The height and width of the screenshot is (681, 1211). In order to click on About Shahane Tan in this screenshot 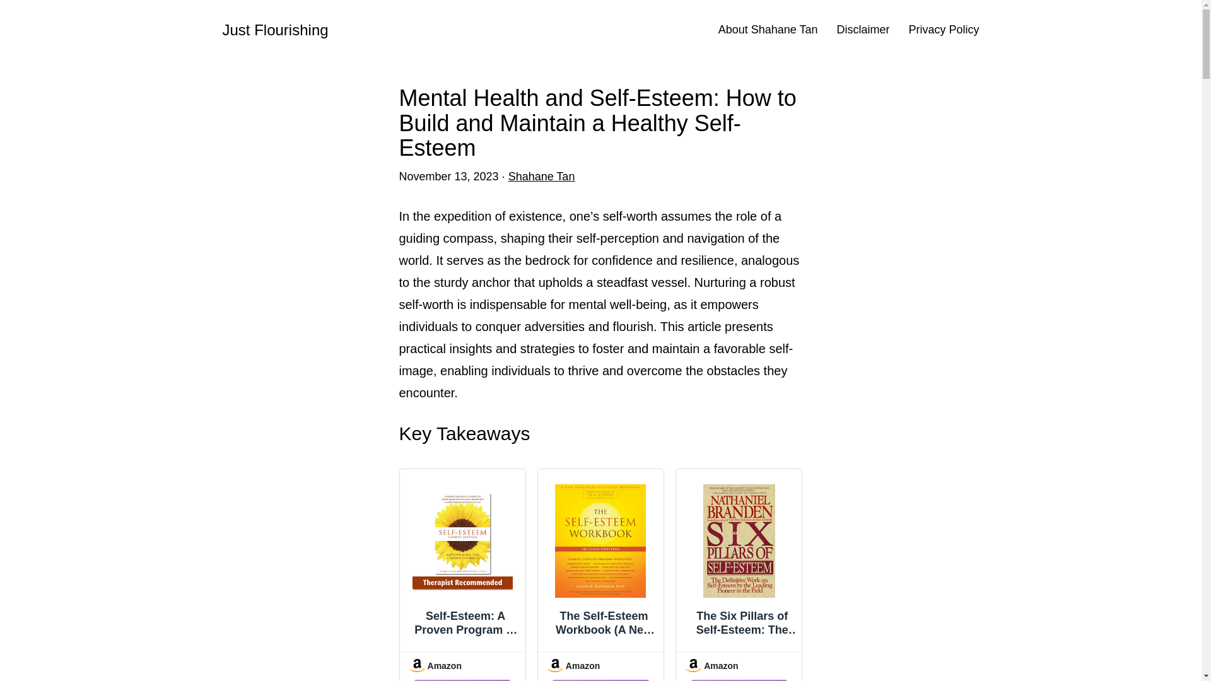, I will do `click(768, 30)`.